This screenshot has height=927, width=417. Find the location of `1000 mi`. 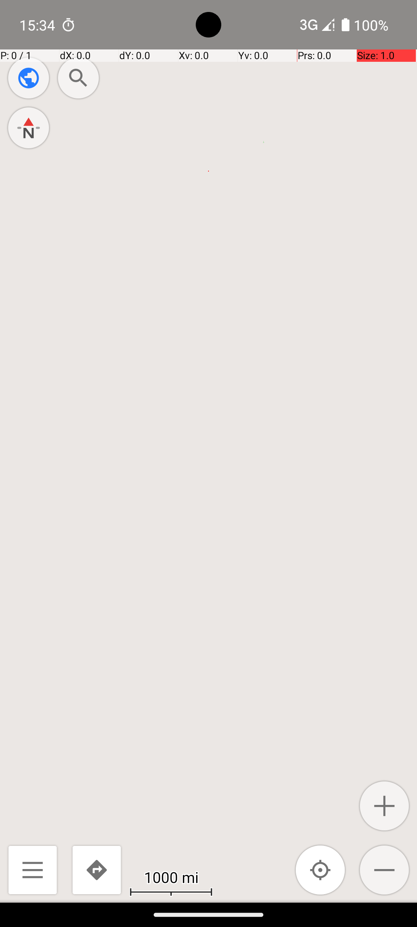

1000 mi is located at coordinates (171, 877).